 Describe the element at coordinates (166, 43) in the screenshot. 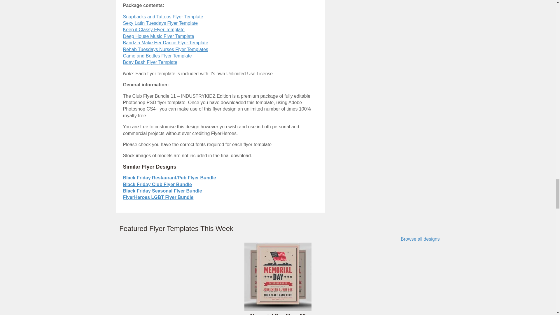

I see `Bandz` at that location.